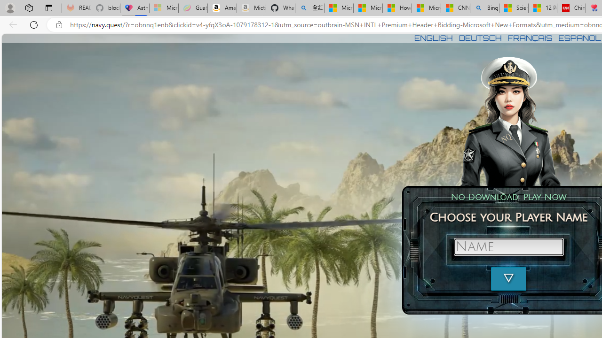 The width and height of the screenshot is (602, 338). Describe the element at coordinates (135, 8) in the screenshot. I see `Asthma Inhalers: Names and Types` at that location.